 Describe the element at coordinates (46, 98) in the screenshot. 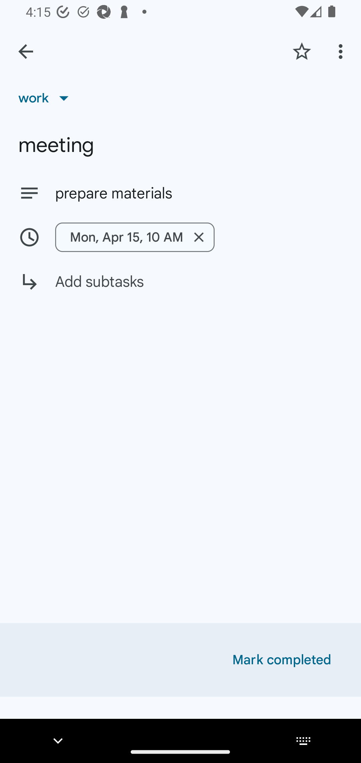

I see `work List, work selected, 1 of 23` at that location.